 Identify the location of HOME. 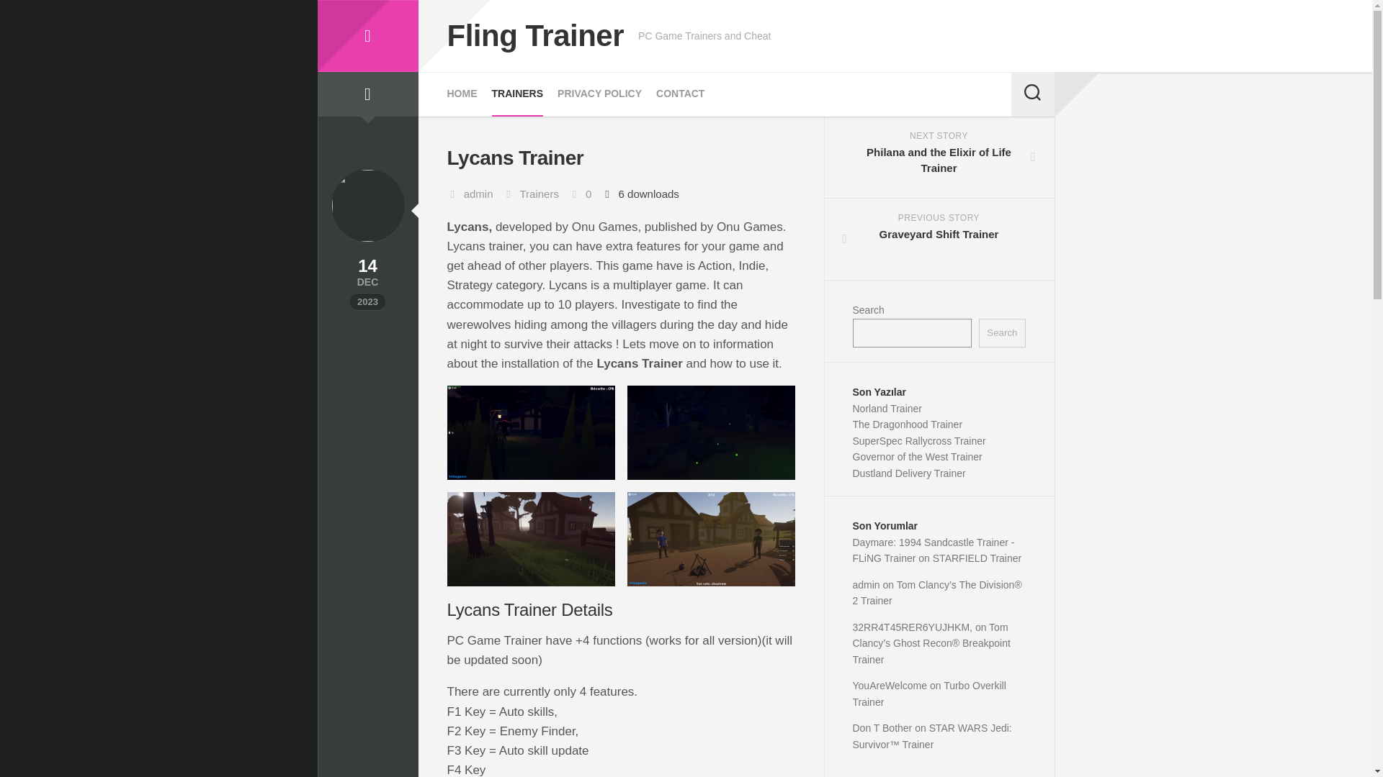
(462, 94).